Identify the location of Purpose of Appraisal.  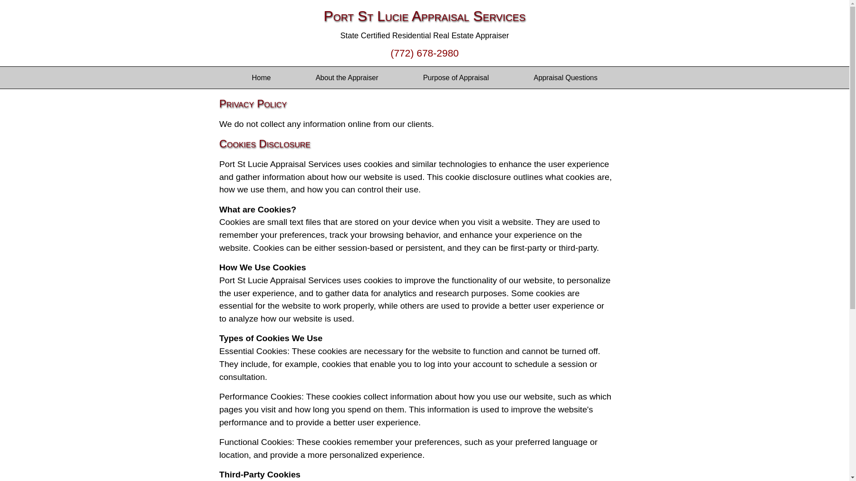
(456, 77).